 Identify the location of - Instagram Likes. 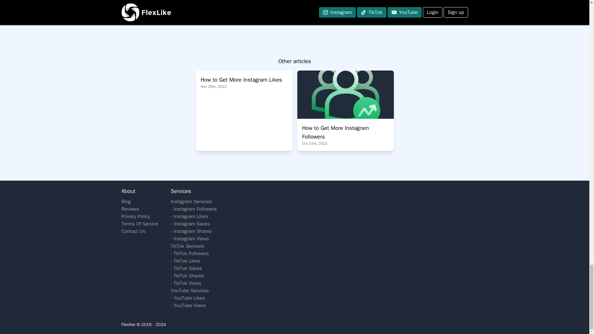
(194, 216).